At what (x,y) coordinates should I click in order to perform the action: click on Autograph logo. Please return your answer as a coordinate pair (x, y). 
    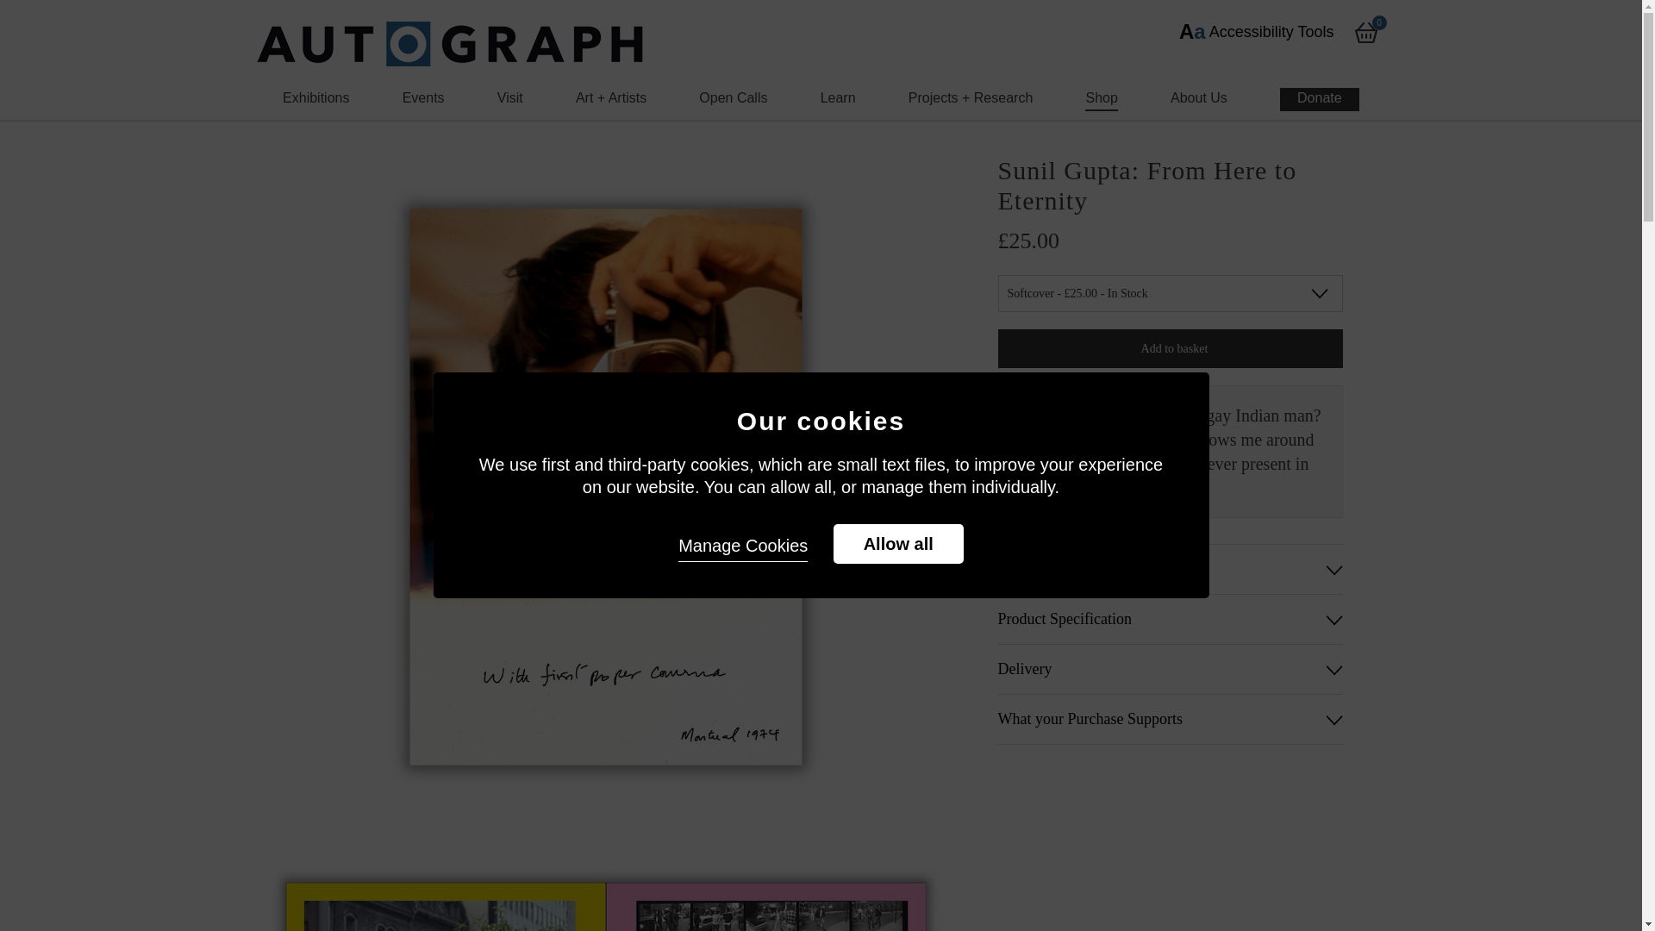
    Looking at the image, I should click on (450, 43).